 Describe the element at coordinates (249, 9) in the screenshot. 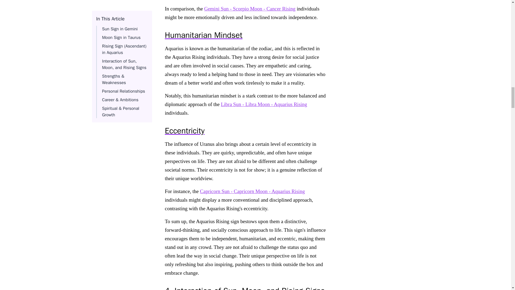

I see `Gemini Sun - Scorpio Moon - Cancer Rising` at that location.